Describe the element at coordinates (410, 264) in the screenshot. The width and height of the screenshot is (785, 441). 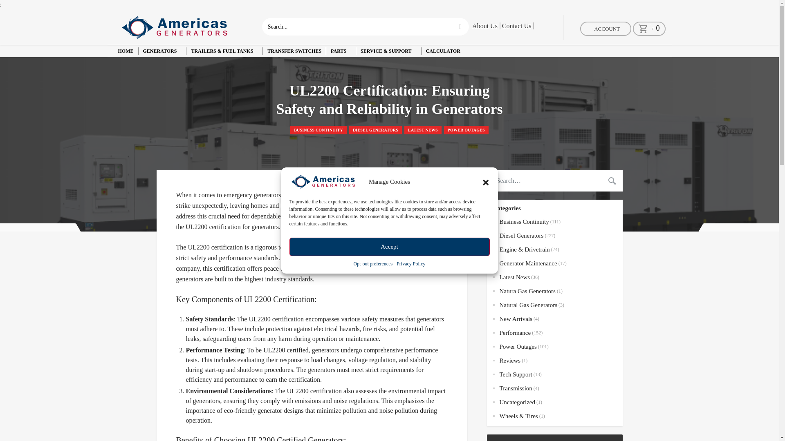
I see `Privacy Policy` at that location.